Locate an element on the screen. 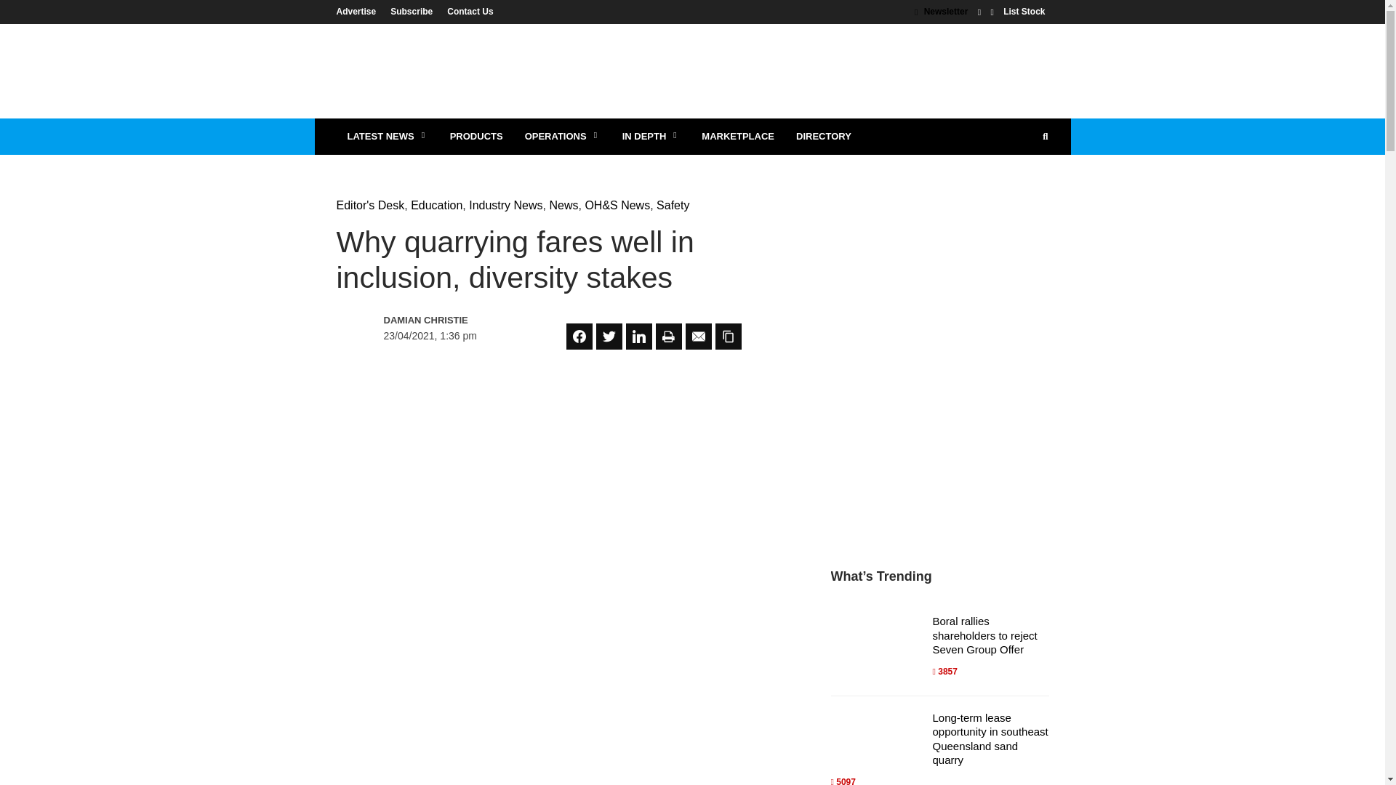 This screenshot has height=785, width=1396. Industry News is located at coordinates (506, 205).